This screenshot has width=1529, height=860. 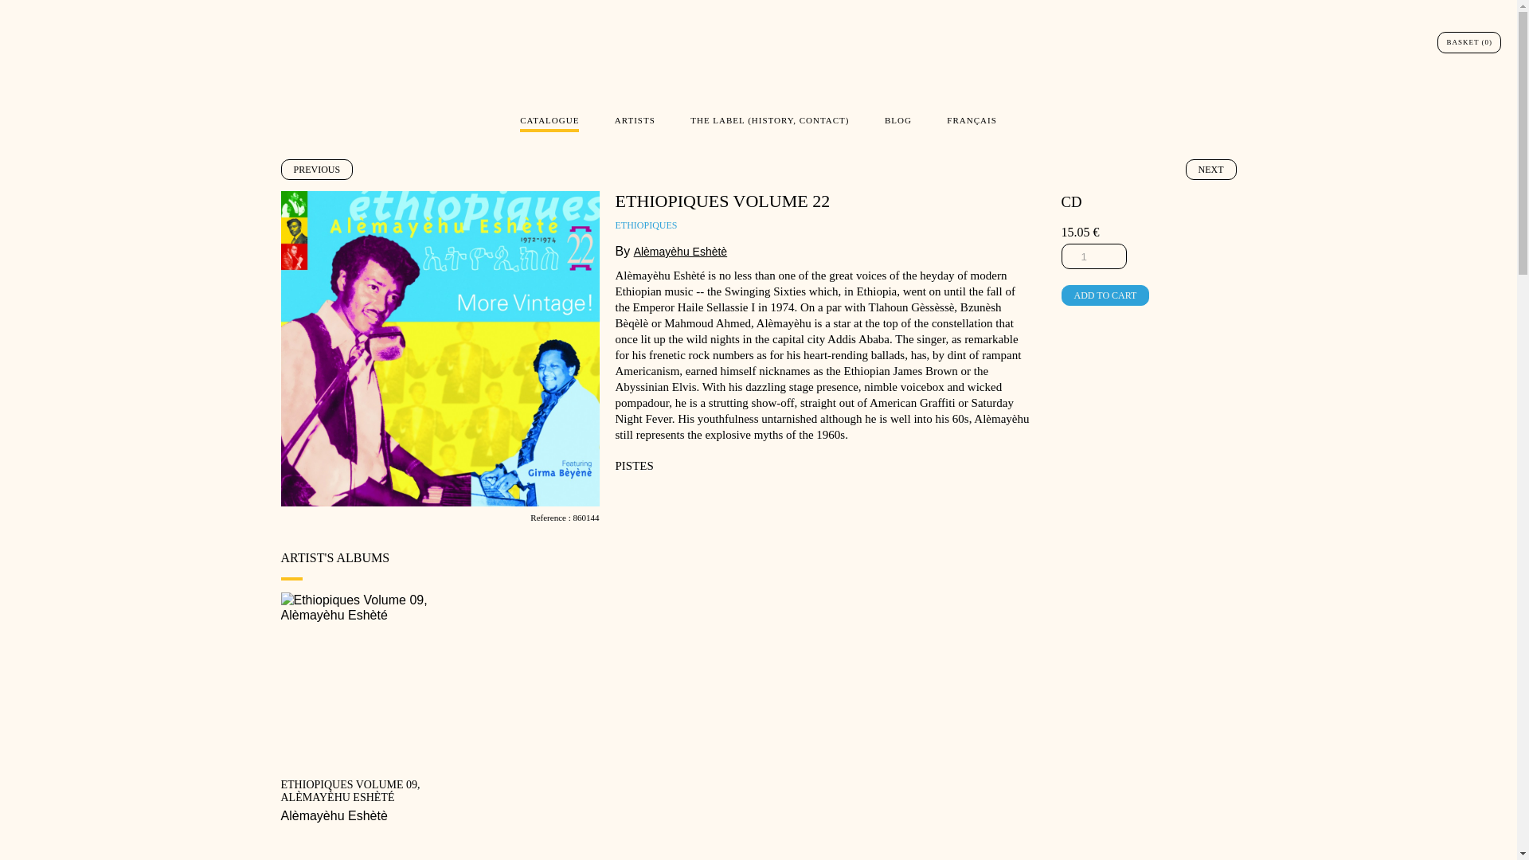 What do you see at coordinates (549, 123) in the screenshot?
I see `CATALOGUE` at bounding box center [549, 123].